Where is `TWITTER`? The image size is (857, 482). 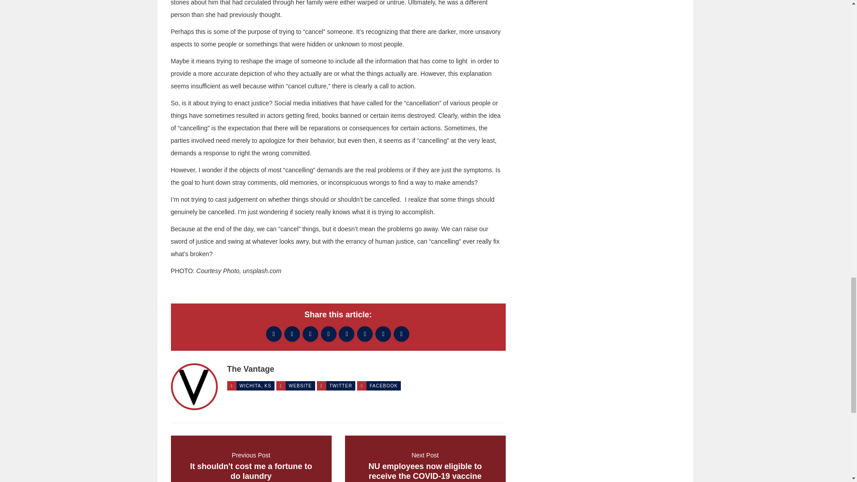 TWITTER is located at coordinates (310, 334).